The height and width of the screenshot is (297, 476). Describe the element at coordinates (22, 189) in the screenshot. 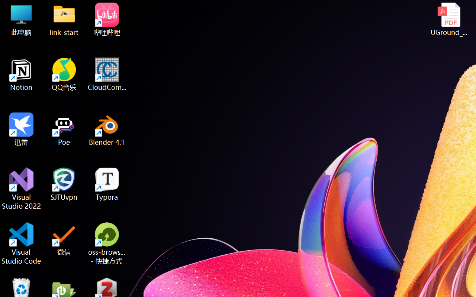

I see `Visual Studio 2022` at that location.